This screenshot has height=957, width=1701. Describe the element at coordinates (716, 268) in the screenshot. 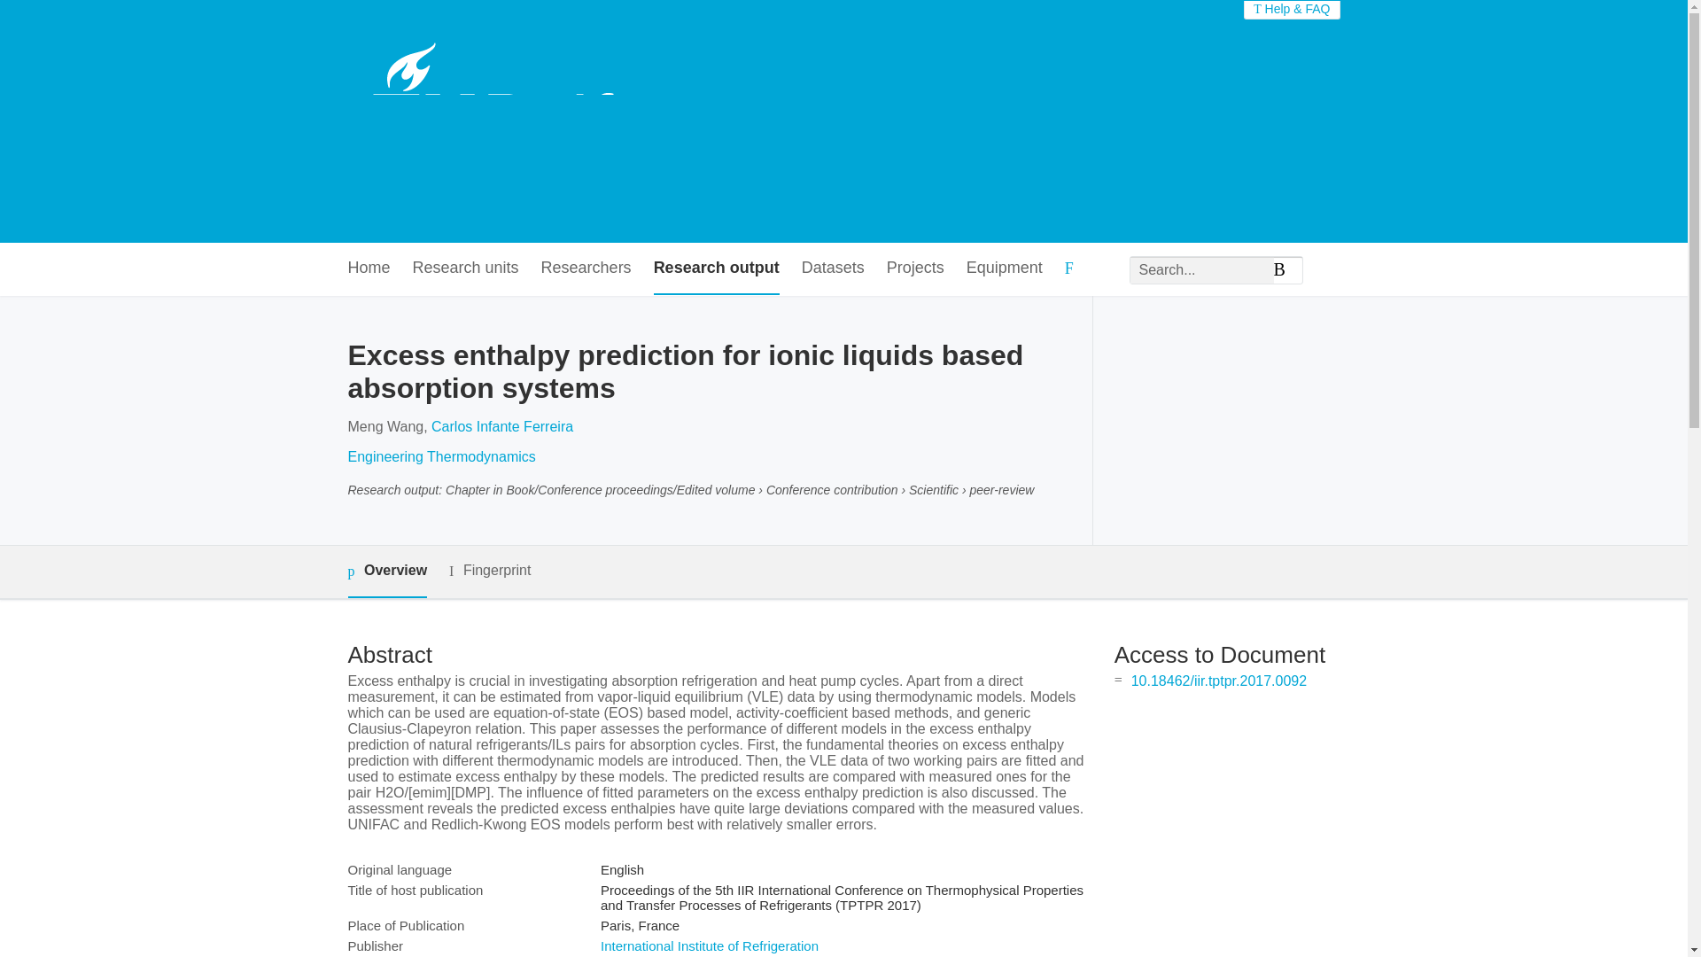

I see `Research output` at that location.